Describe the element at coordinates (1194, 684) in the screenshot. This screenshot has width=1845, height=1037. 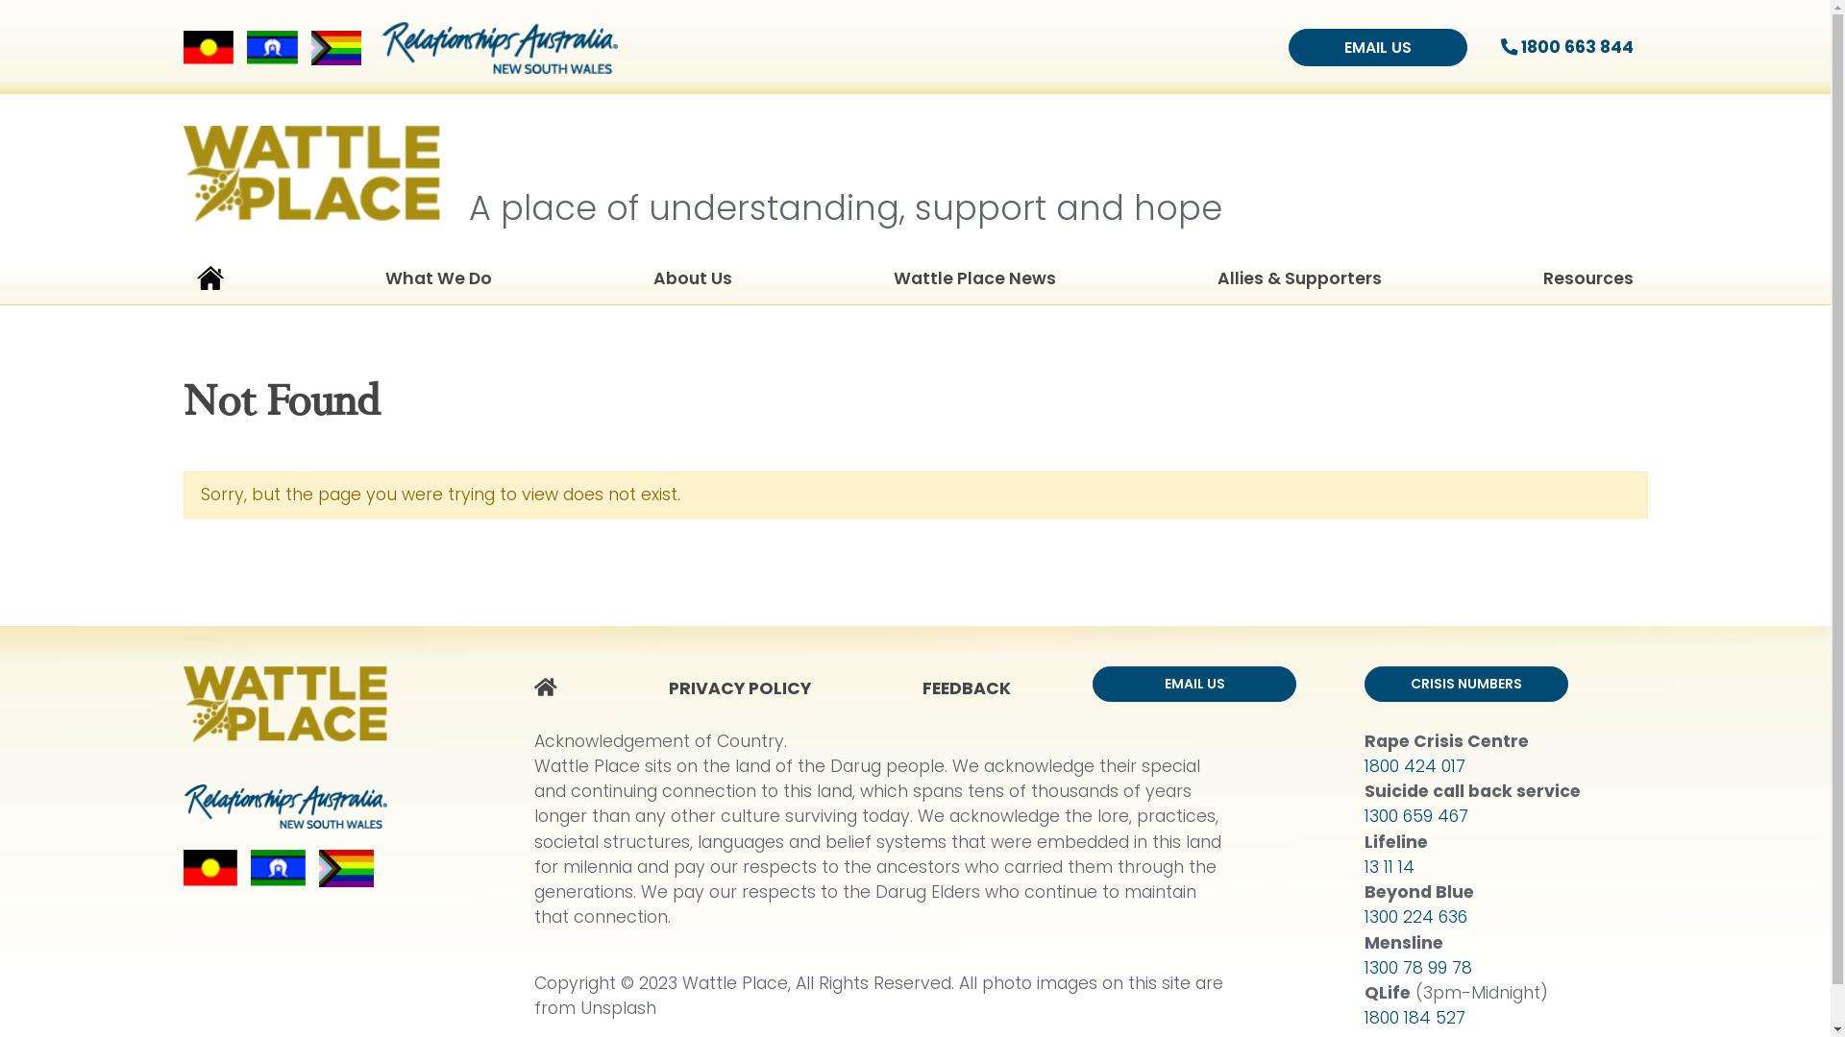
I see `EMAIL US` at that location.